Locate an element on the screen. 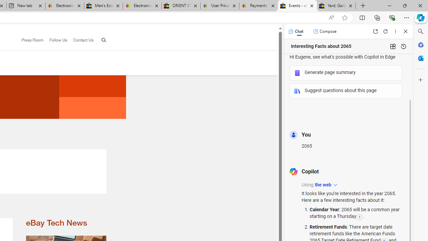 This screenshot has width=428, height=241. User Privacy Notice | eBay is located at coordinates (220, 6).